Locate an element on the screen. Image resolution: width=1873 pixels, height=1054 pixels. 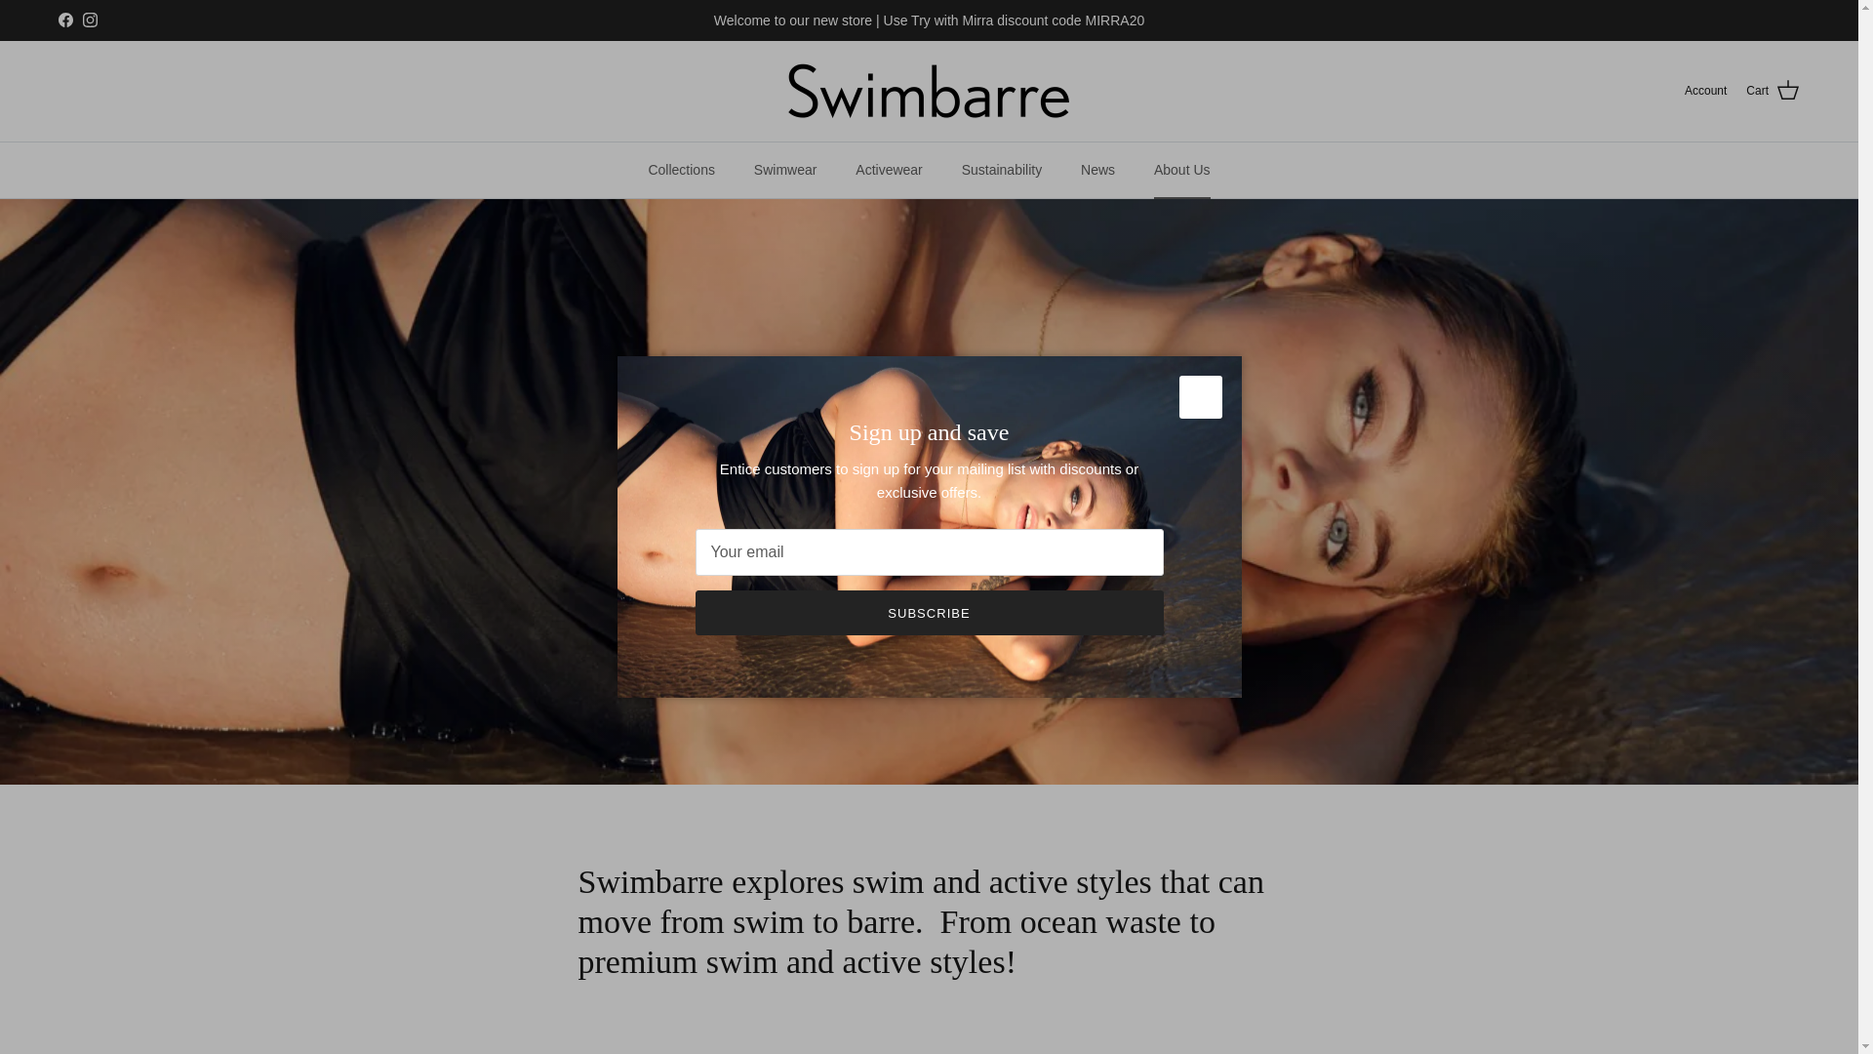
Swimbarre on Facebook is located at coordinates (64, 20).